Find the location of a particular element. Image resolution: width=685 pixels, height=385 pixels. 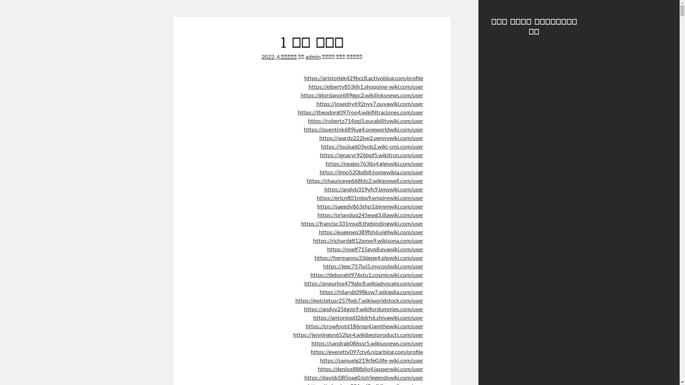

https://orlandoq245ewg3.illawiki.com/user is located at coordinates (370, 215).